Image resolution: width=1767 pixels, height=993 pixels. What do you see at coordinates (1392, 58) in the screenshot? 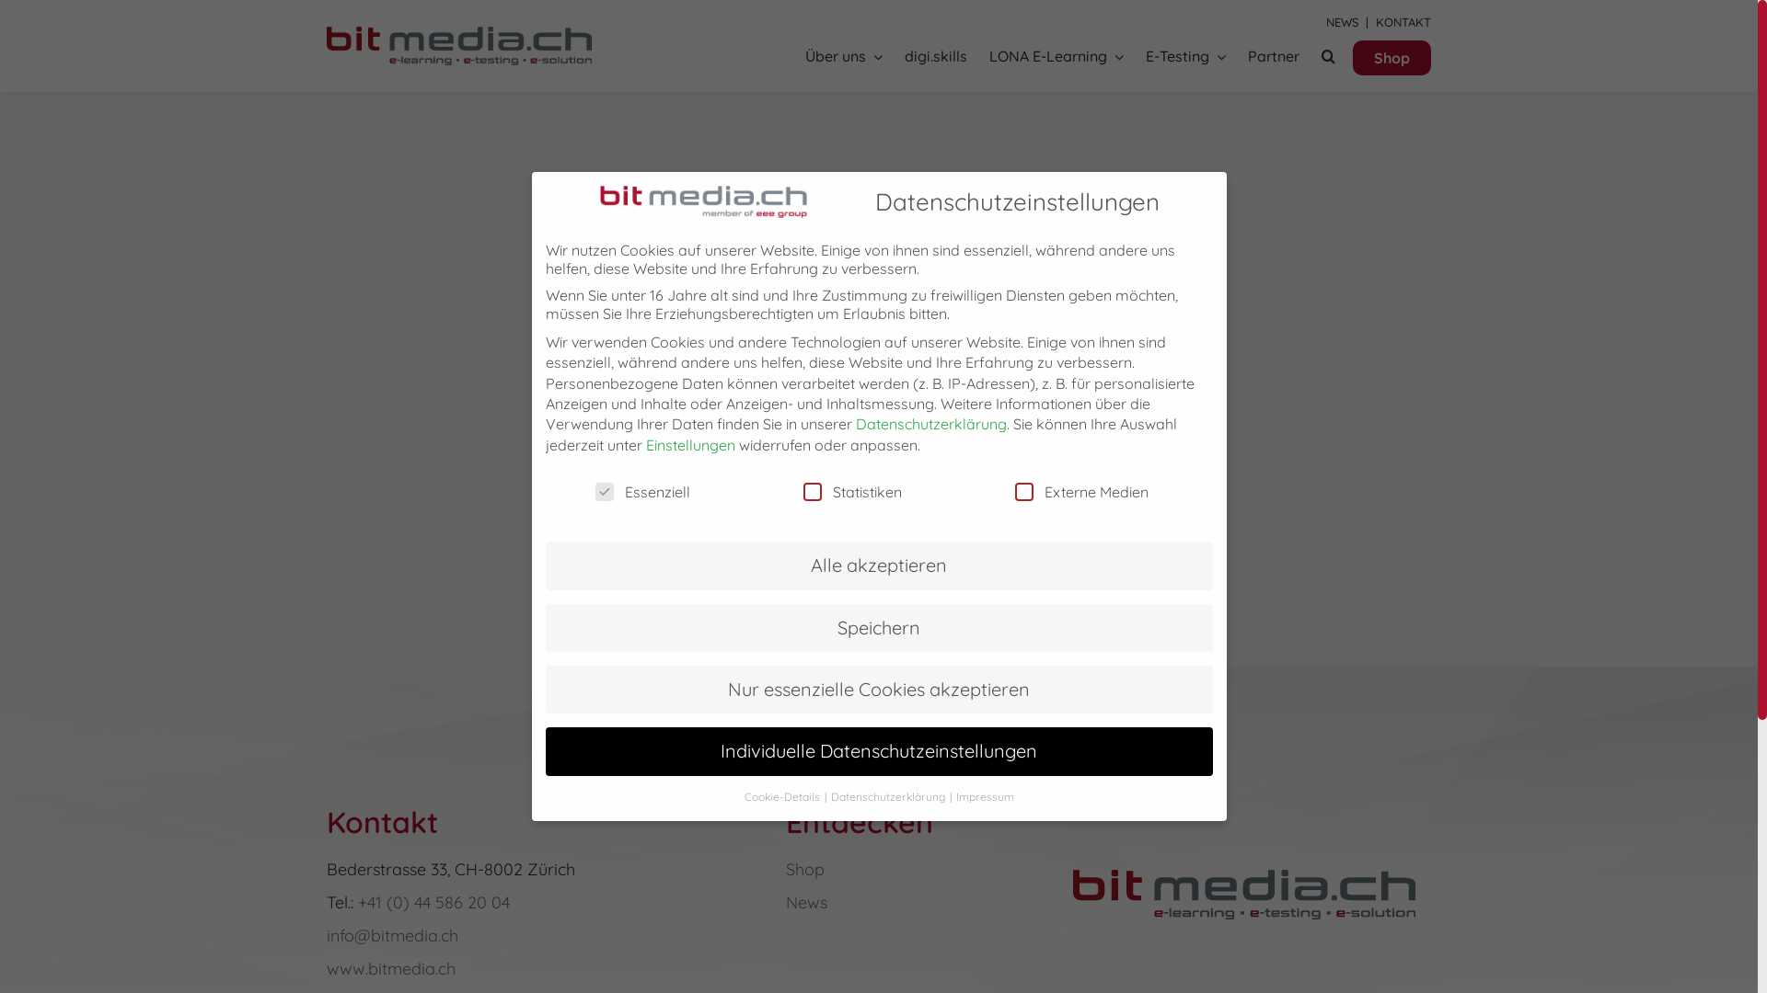
I see `Shop` at bounding box center [1392, 58].